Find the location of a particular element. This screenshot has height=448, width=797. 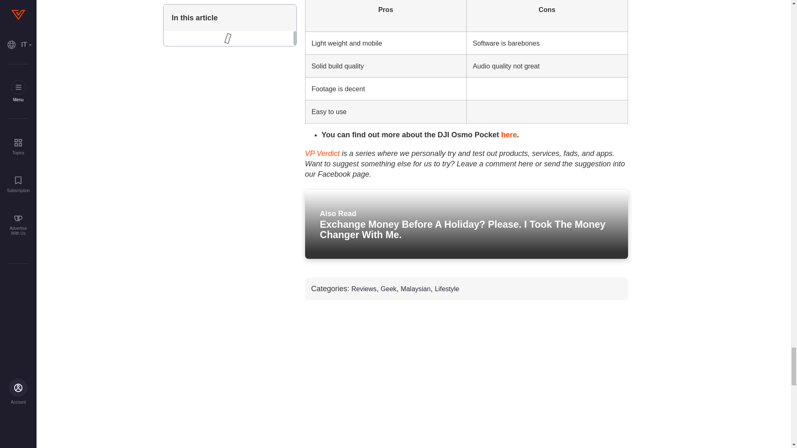

Reviews is located at coordinates (364, 289).